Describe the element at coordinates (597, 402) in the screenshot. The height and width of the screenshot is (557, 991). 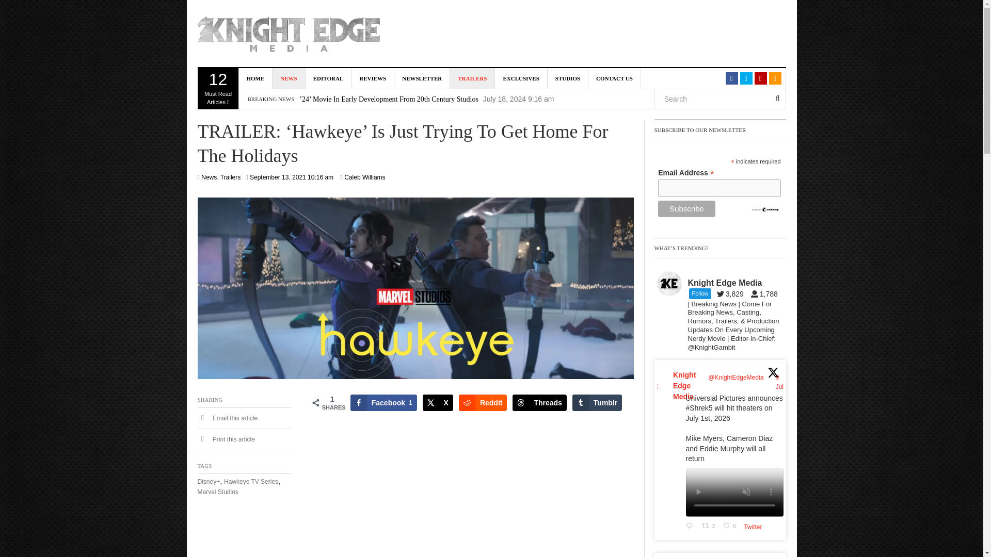
I see `Share on Tumblr` at that location.